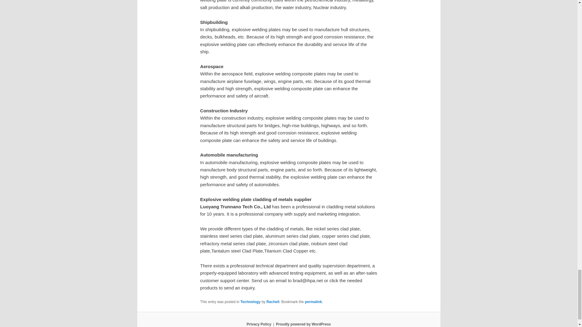 The width and height of the screenshot is (582, 327). I want to click on Rachell, so click(273, 302).